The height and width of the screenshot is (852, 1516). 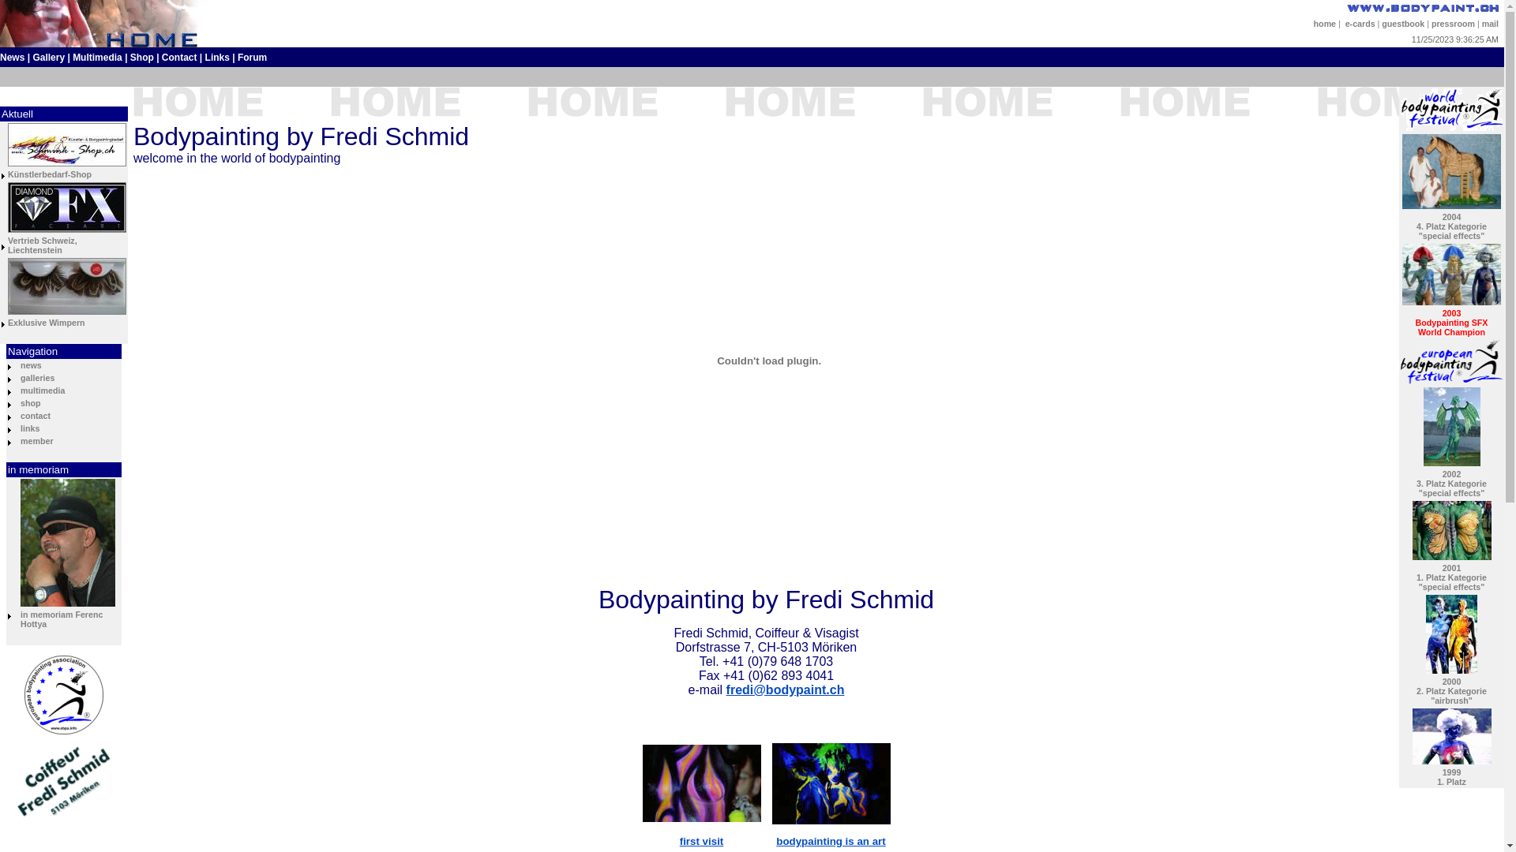 What do you see at coordinates (1451, 577) in the screenshot?
I see `2001
1. Platz Kategorie "special effects"` at bounding box center [1451, 577].